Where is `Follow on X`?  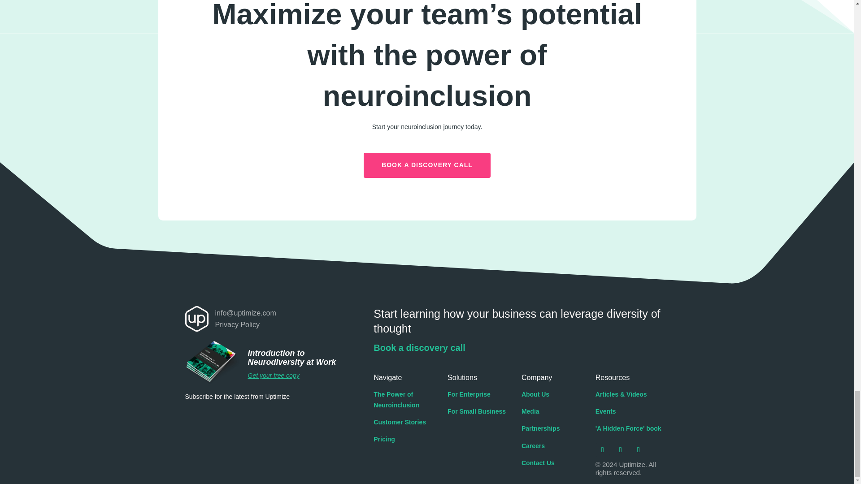 Follow on X is located at coordinates (620, 450).